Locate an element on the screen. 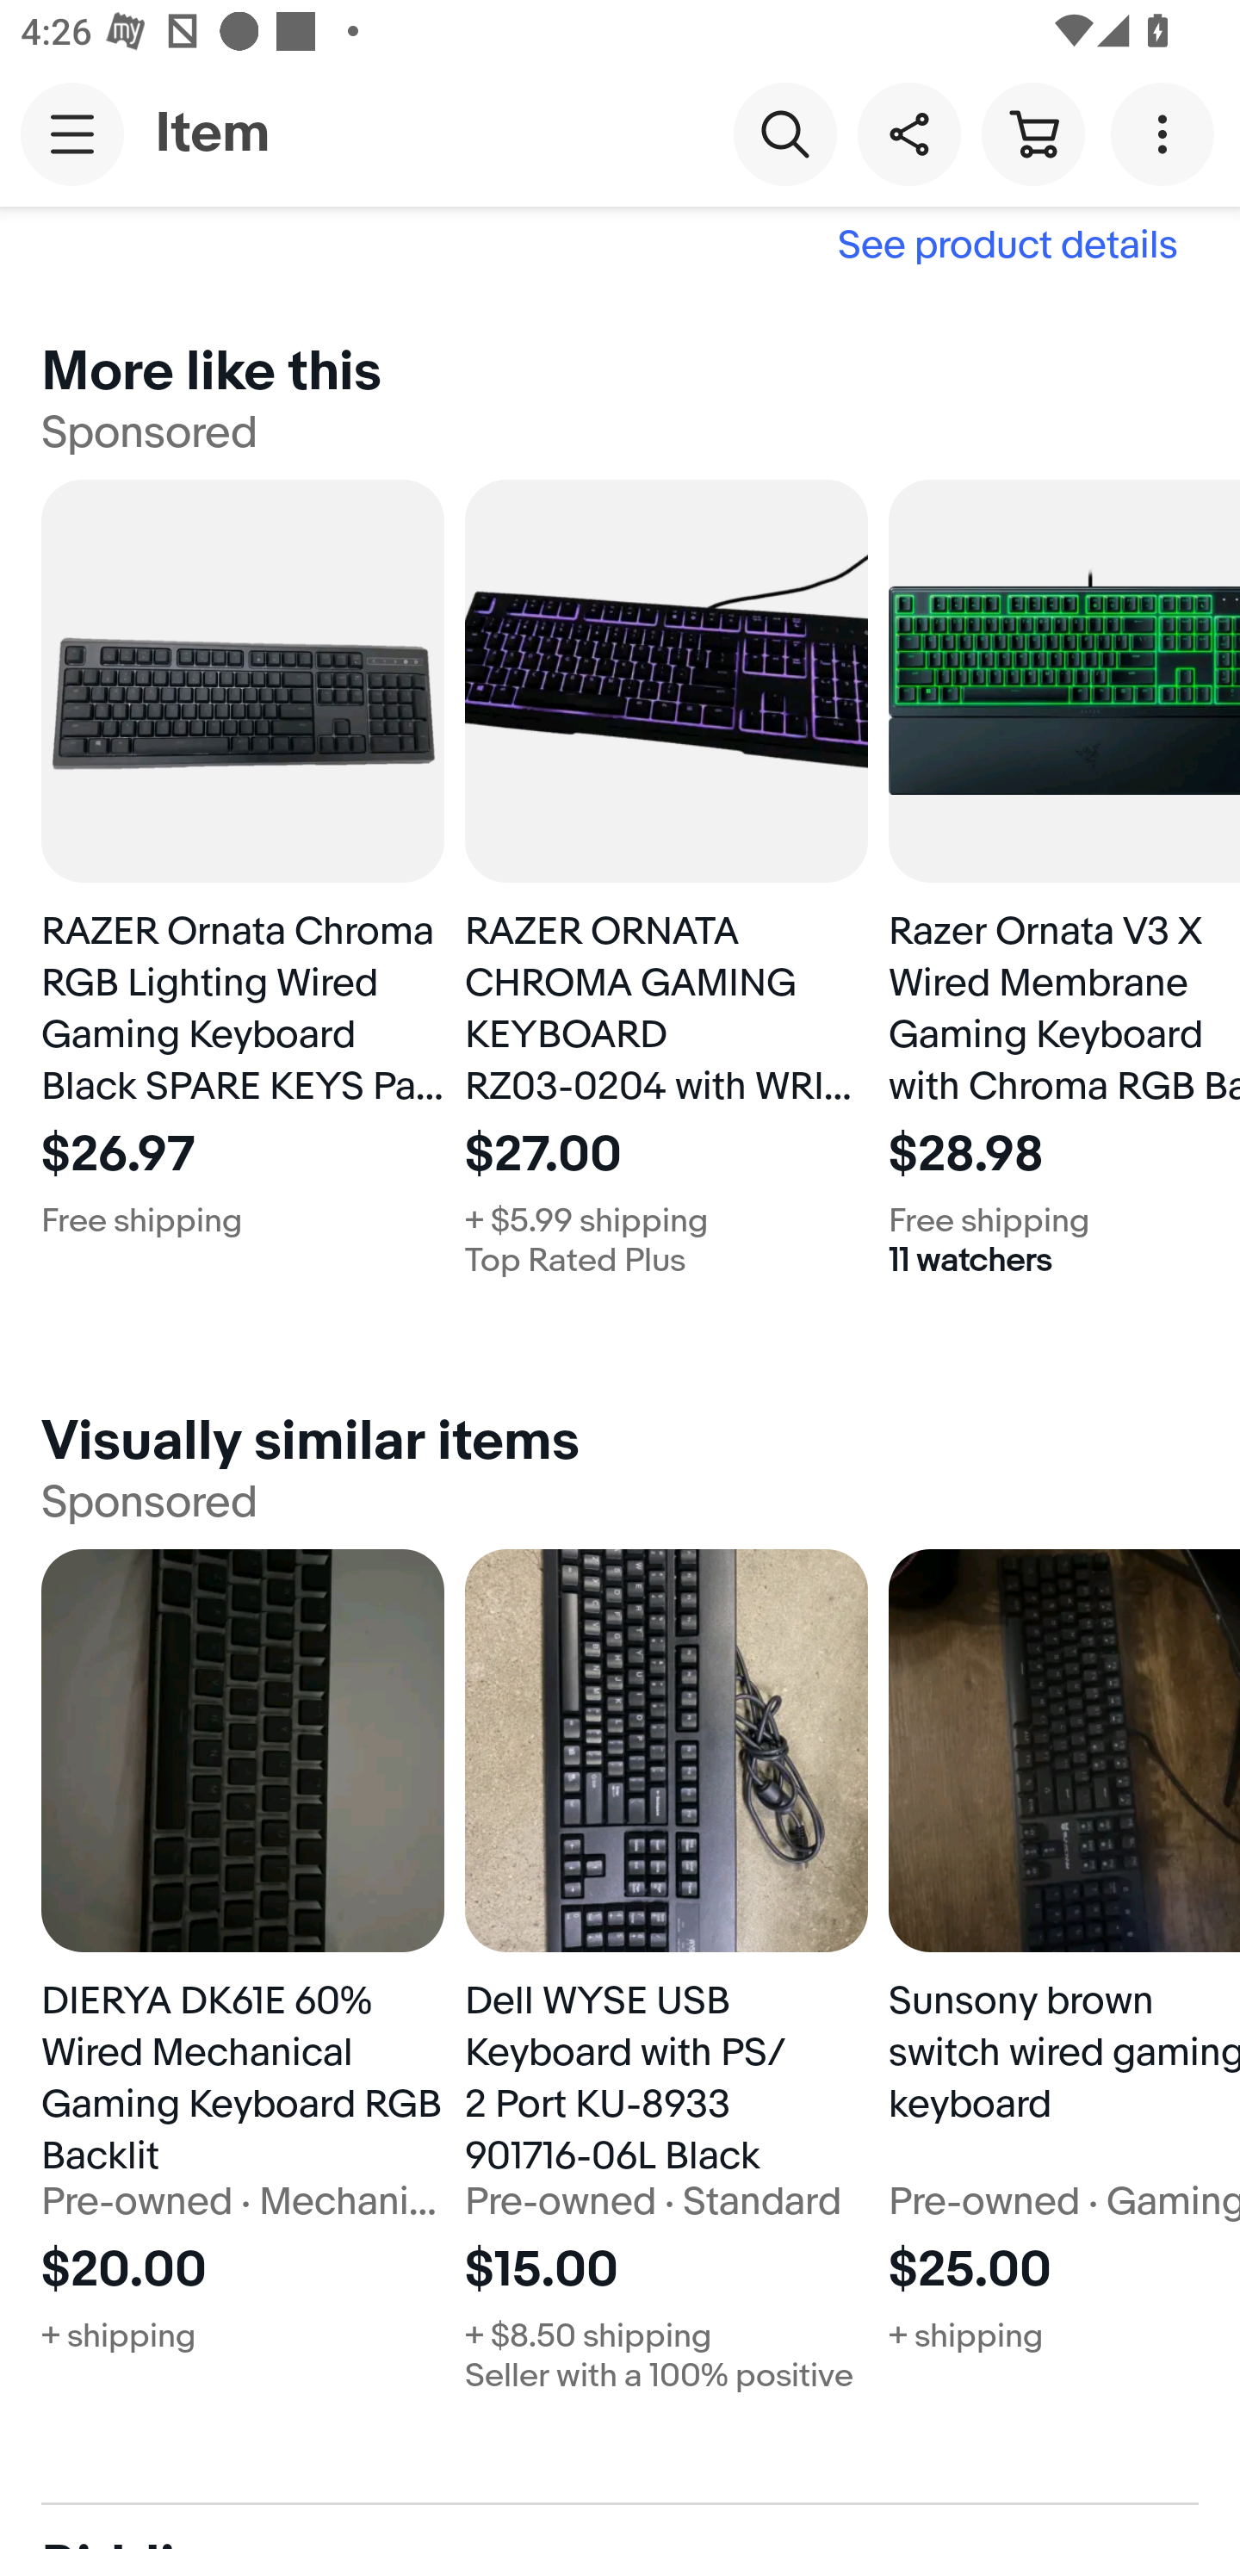  Cart button shopping cart is located at coordinates (1032, 133).